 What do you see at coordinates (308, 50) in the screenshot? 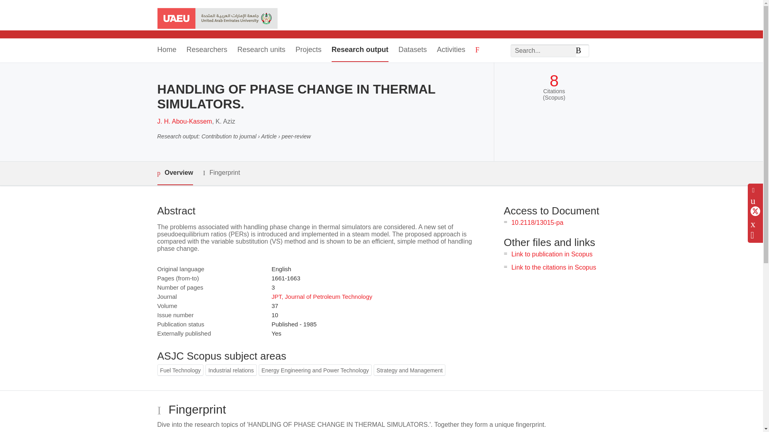
I see `Projects` at bounding box center [308, 50].